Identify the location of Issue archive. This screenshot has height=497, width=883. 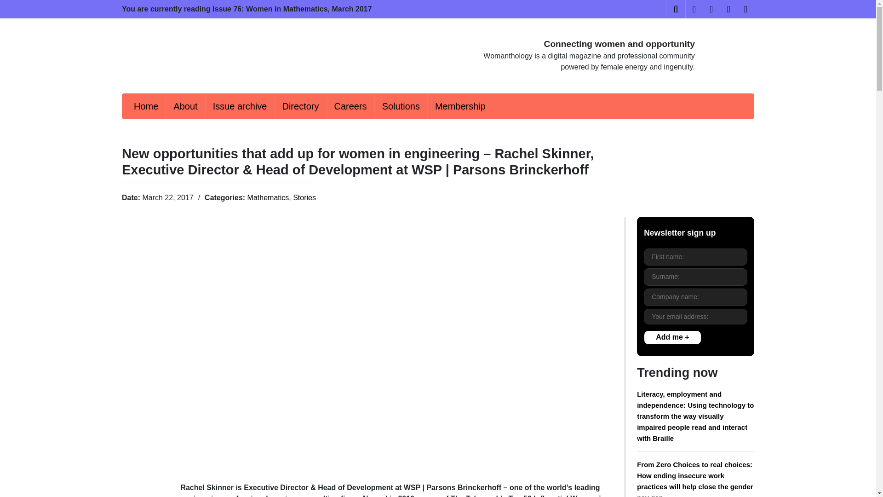
(240, 106).